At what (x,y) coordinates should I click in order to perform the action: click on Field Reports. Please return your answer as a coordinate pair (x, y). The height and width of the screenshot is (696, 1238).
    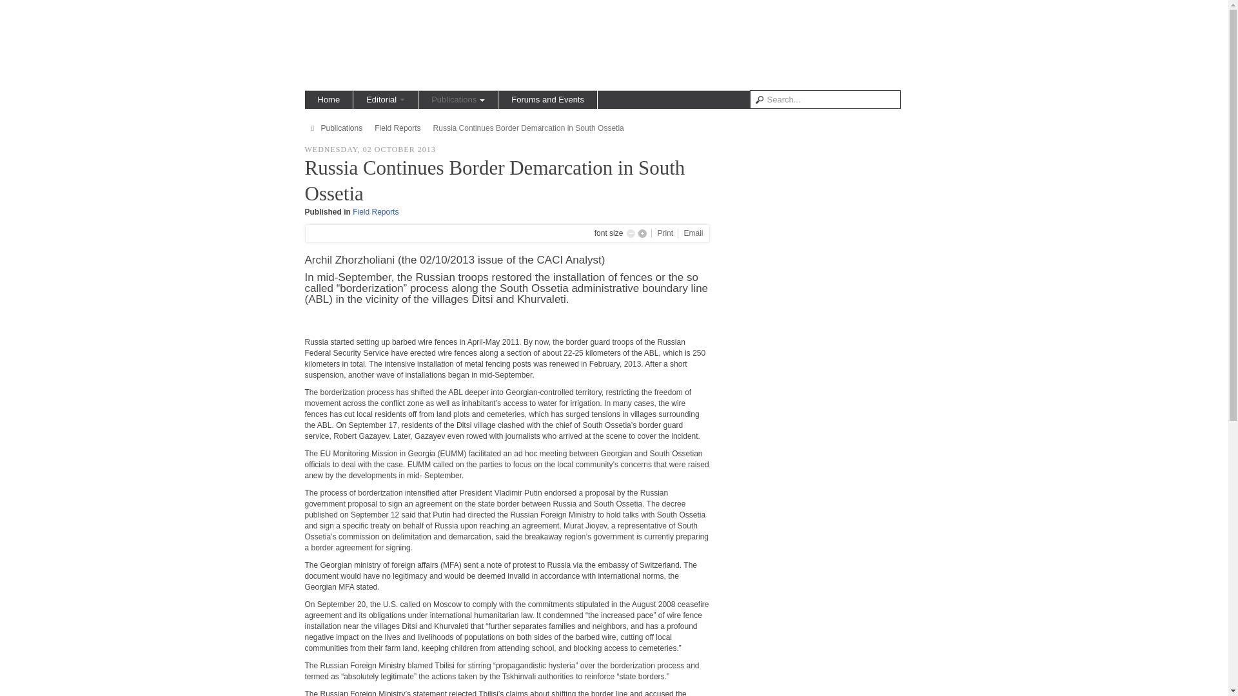
    Looking at the image, I should click on (375, 211).